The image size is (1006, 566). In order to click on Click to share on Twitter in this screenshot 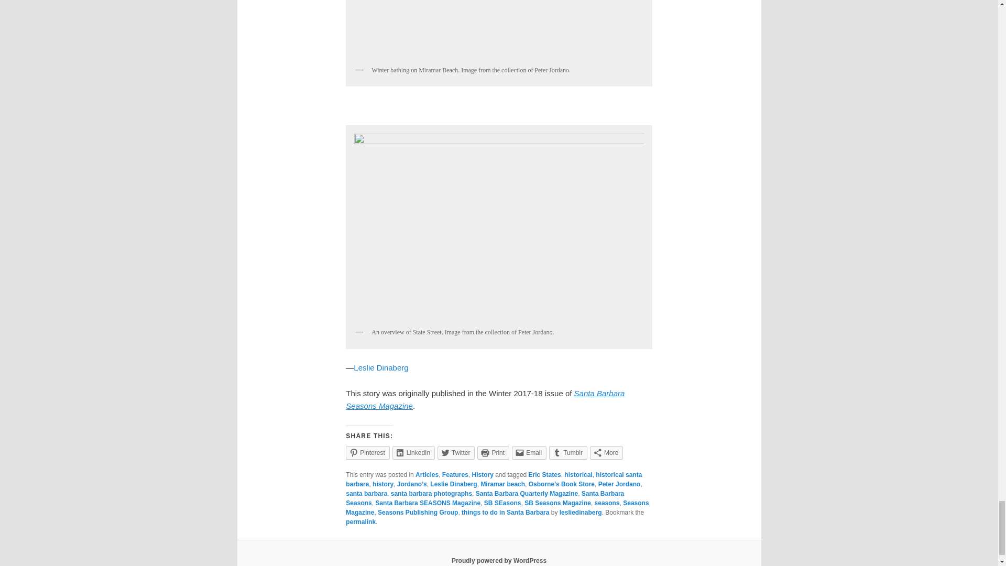, I will do `click(456, 453)`.